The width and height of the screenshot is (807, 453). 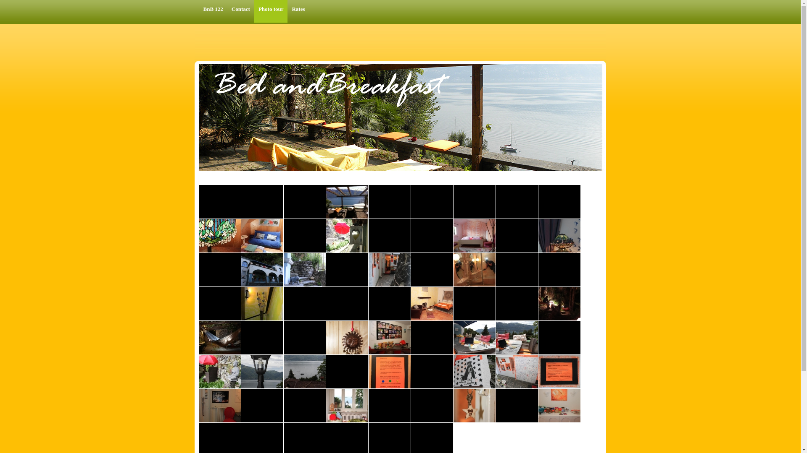 What do you see at coordinates (220, 338) in the screenshot?
I see `You are viewing the image with filename bnb122_1880.jpg` at bounding box center [220, 338].